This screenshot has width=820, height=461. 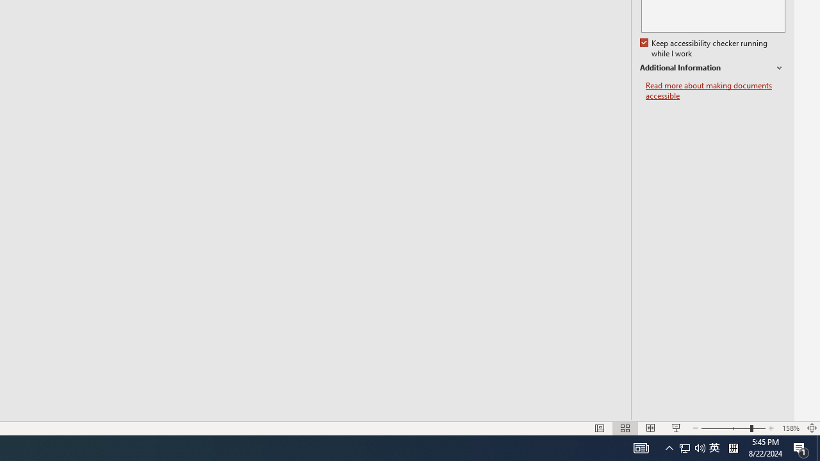 I want to click on Additional Information, so click(x=712, y=68).